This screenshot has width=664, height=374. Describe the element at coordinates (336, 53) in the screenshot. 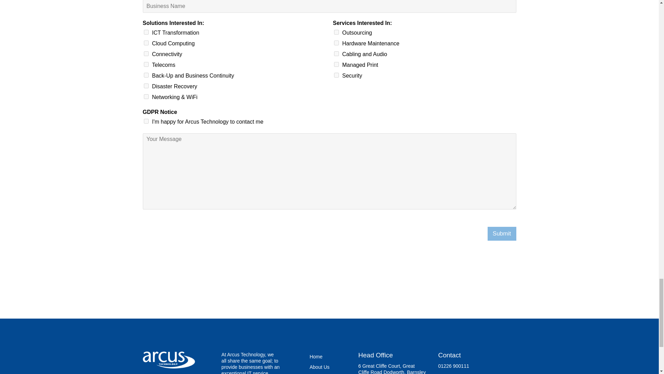

I see `Cabling and Audio` at that location.